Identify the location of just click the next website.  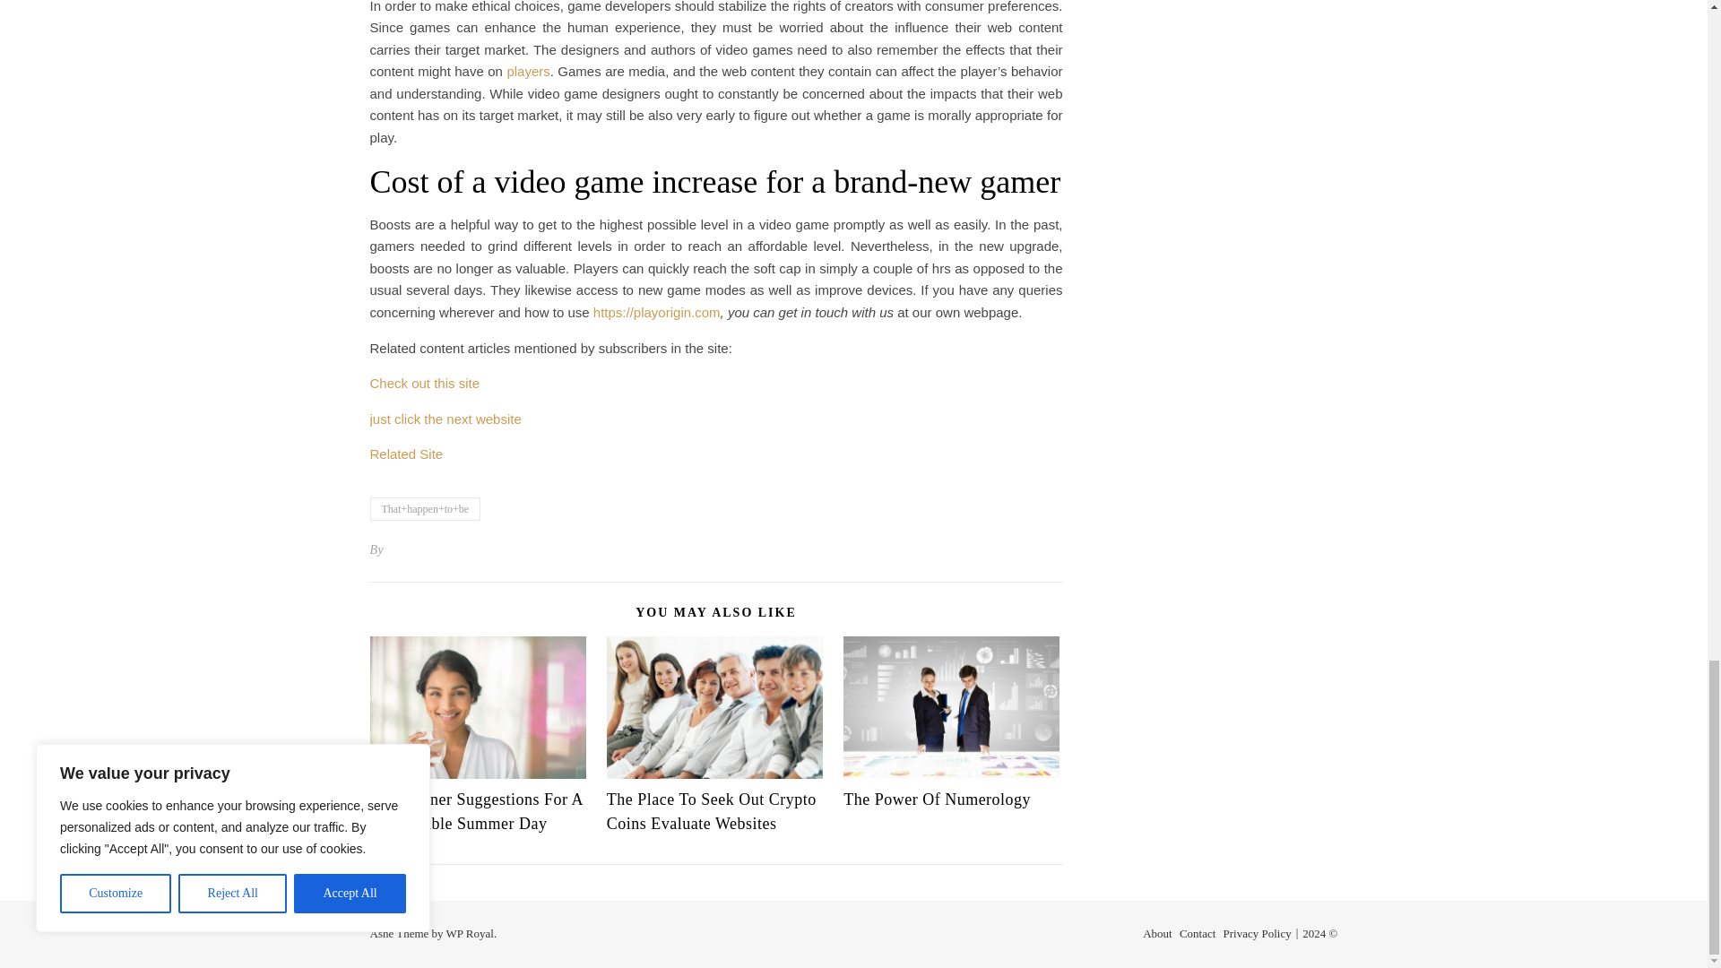
(445, 419).